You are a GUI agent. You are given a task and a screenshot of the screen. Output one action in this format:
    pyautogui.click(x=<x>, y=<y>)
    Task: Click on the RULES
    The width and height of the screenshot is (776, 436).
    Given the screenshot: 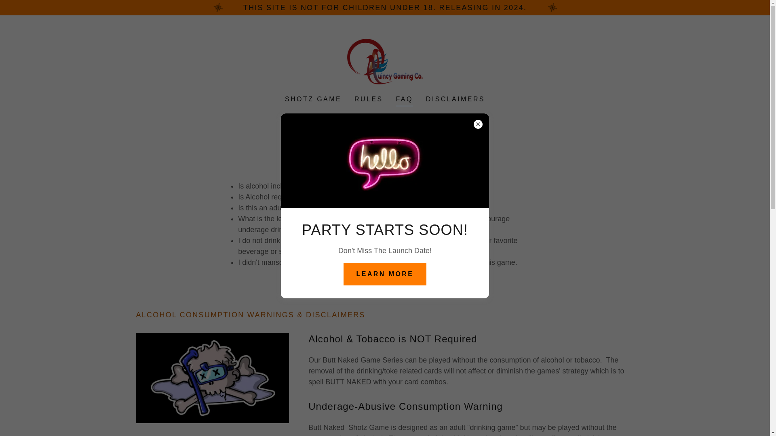 What is the action you would take?
    pyautogui.click(x=369, y=99)
    